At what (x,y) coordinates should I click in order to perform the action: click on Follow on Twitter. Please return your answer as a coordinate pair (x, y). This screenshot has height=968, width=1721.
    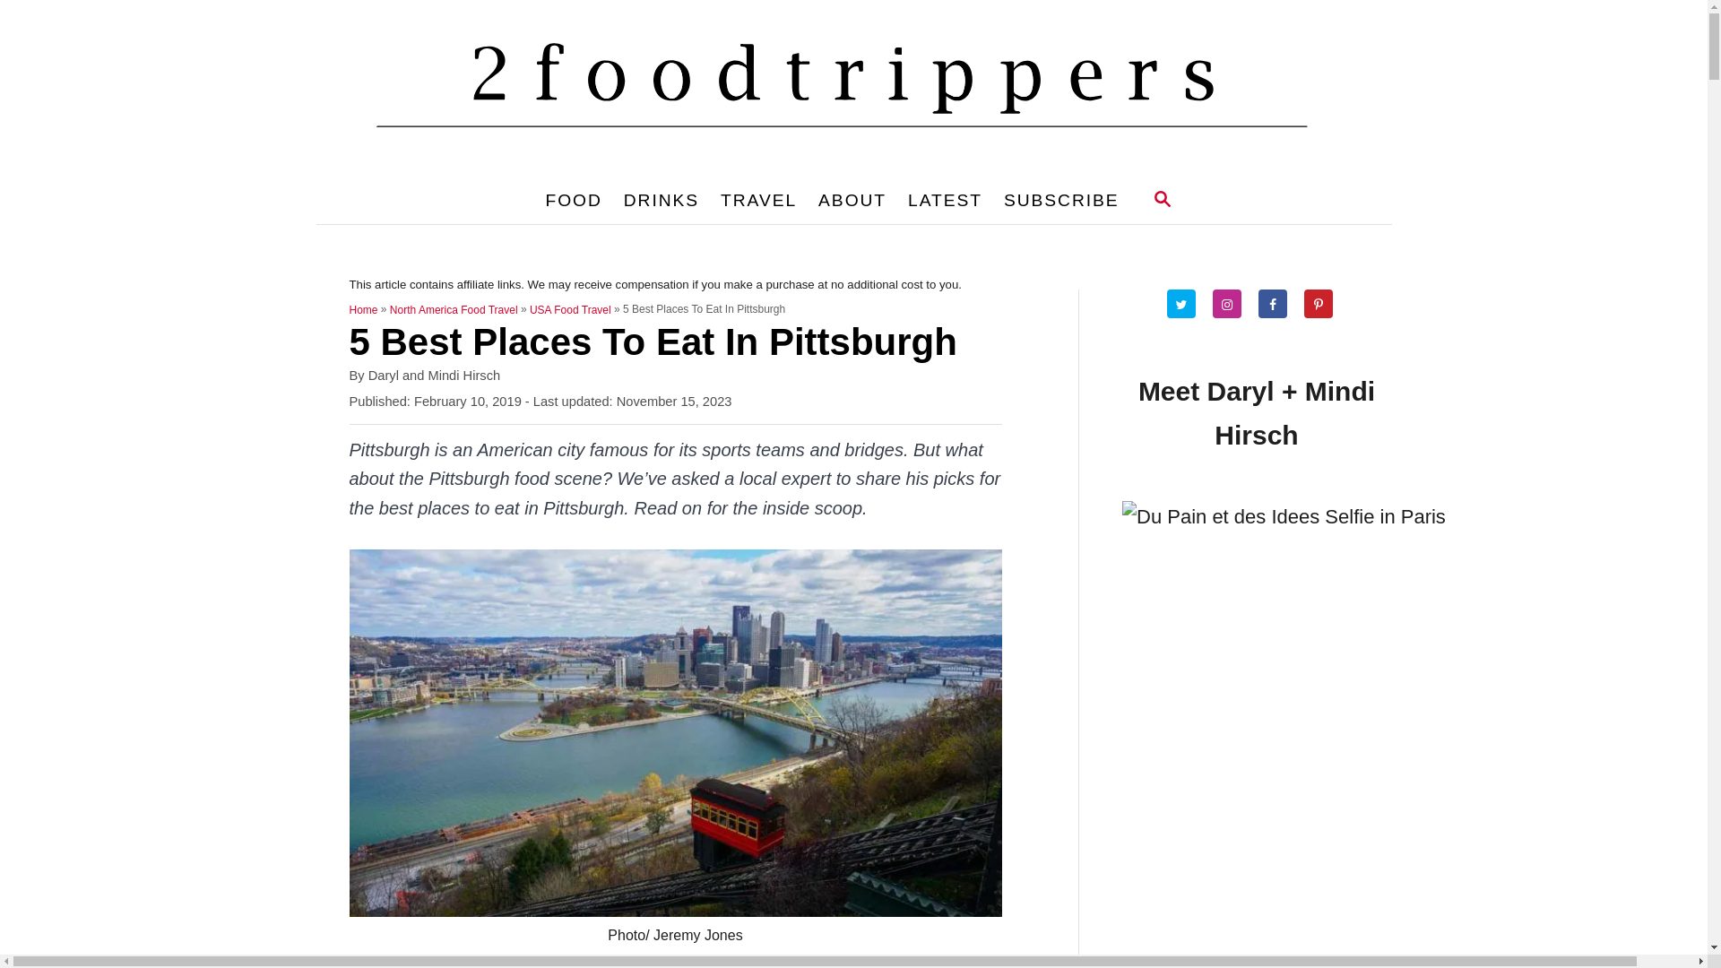
    Looking at the image, I should click on (1189, 304).